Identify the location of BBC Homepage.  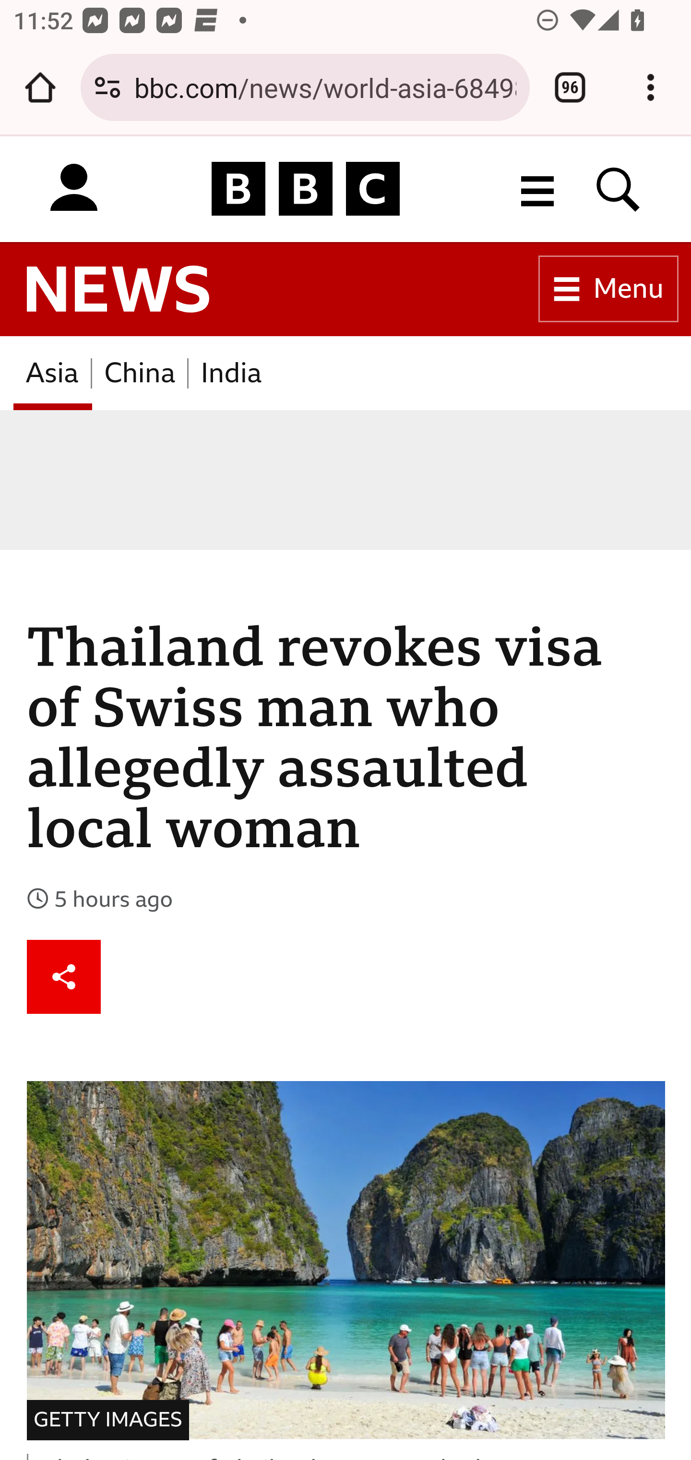
(306, 188).